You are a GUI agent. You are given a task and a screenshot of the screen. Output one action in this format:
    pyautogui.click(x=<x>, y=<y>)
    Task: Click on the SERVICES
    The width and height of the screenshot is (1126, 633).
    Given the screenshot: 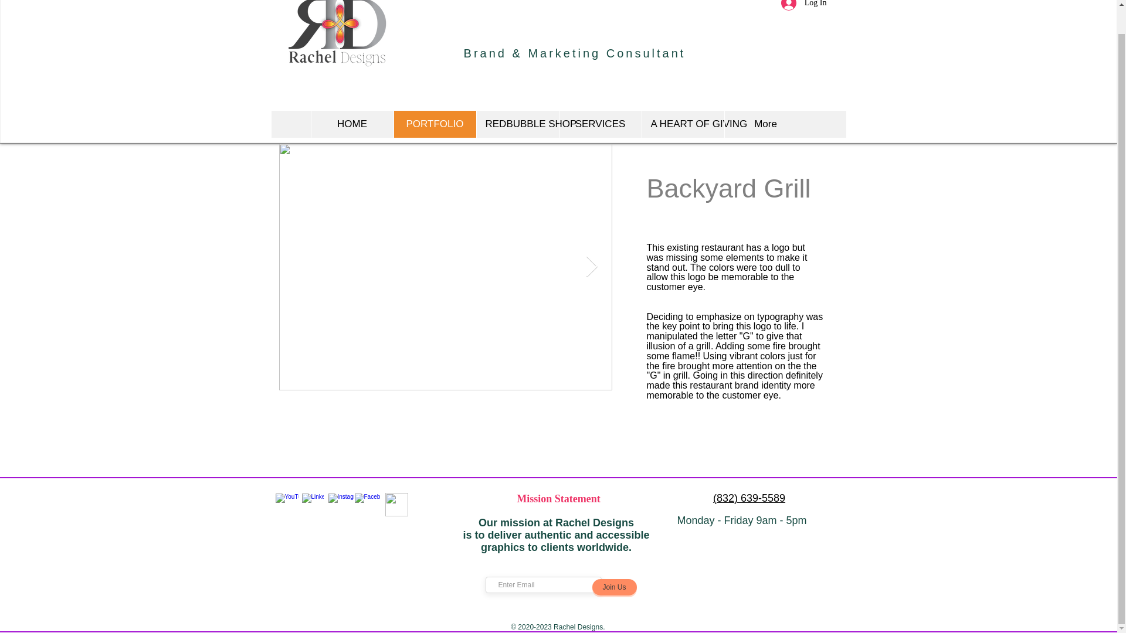 What is the action you would take?
    pyautogui.click(x=599, y=124)
    